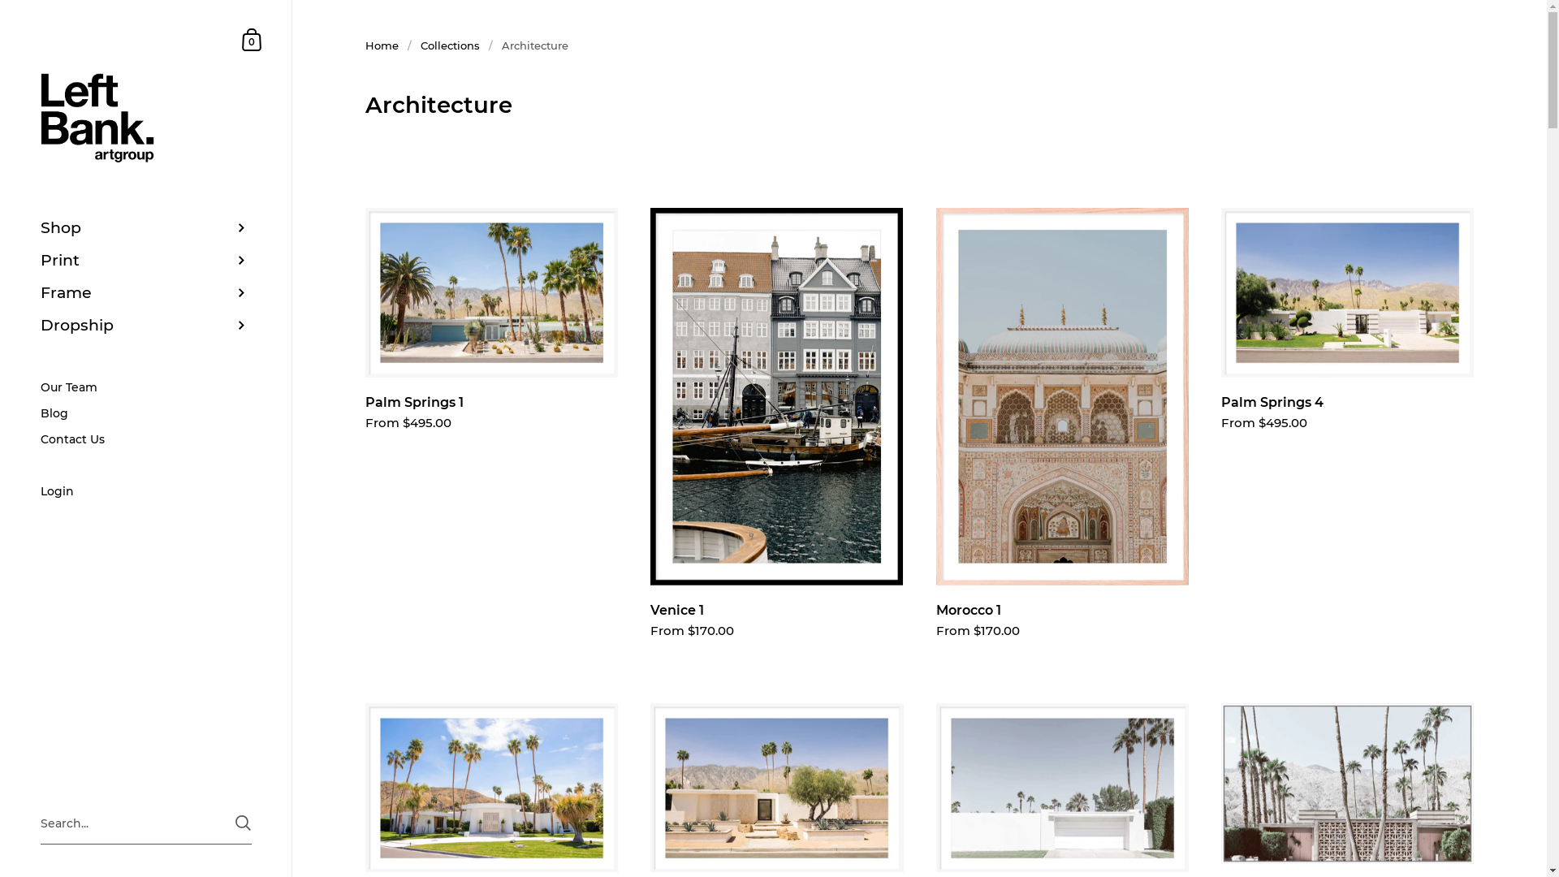 The height and width of the screenshot is (877, 1559). What do you see at coordinates (1348, 335) in the screenshot?
I see `Palm Springs 4
From $495.00` at bounding box center [1348, 335].